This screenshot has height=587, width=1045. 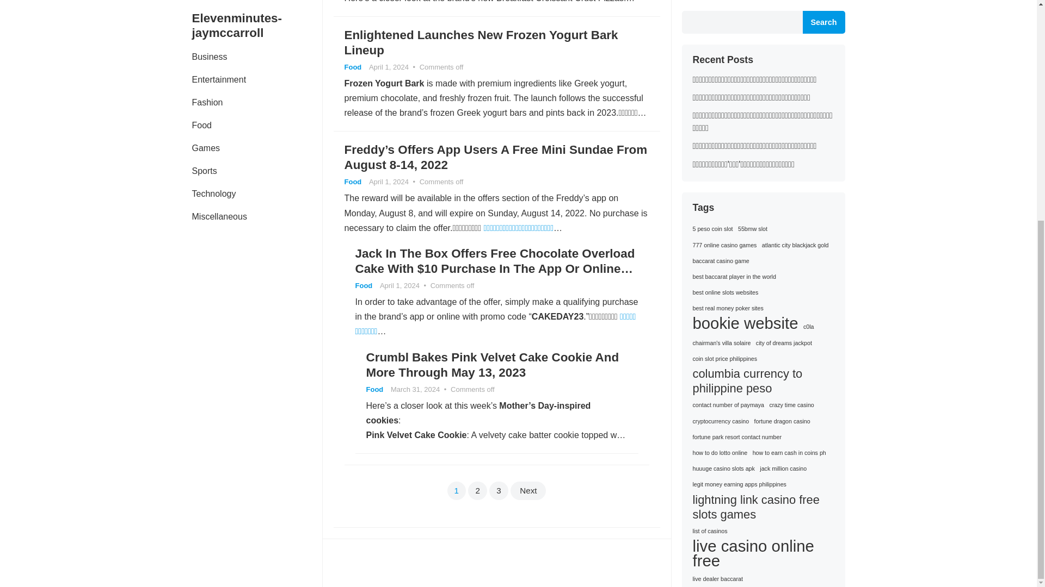 What do you see at coordinates (353, 182) in the screenshot?
I see `Food` at bounding box center [353, 182].